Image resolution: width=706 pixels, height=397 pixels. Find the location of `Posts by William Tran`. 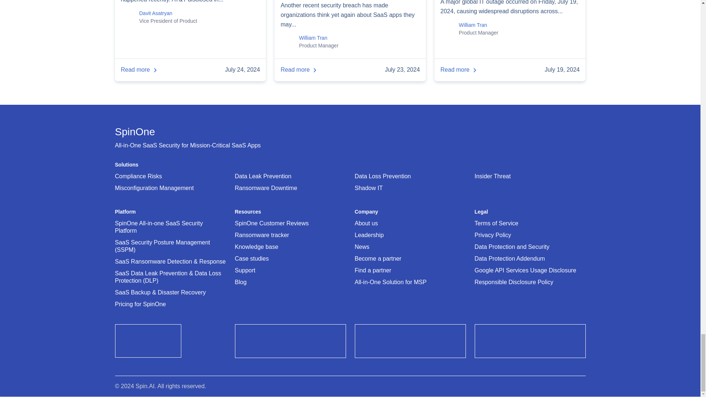

Posts by William Tran is located at coordinates (473, 25).